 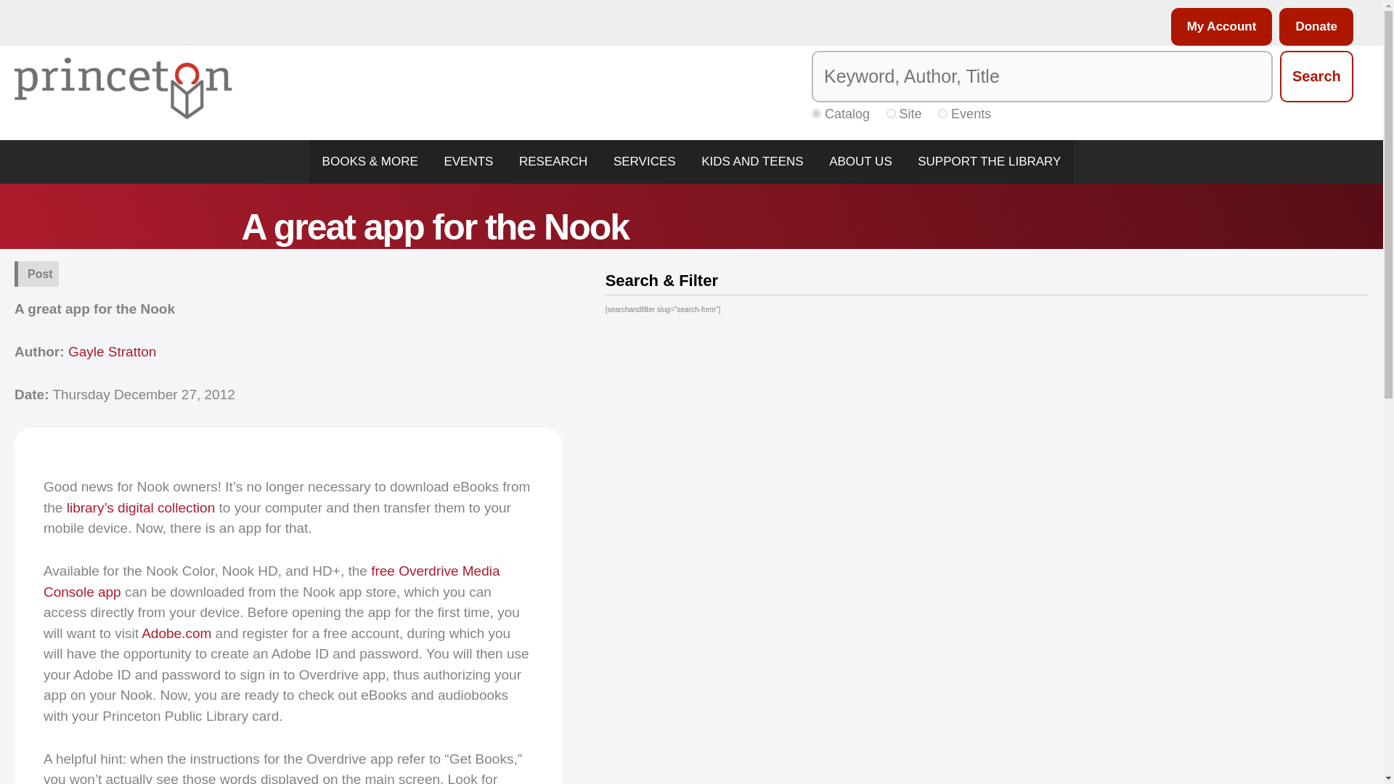 What do you see at coordinates (989, 161) in the screenshot?
I see `SUPPORT THE LIBRARY` at bounding box center [989, 161].